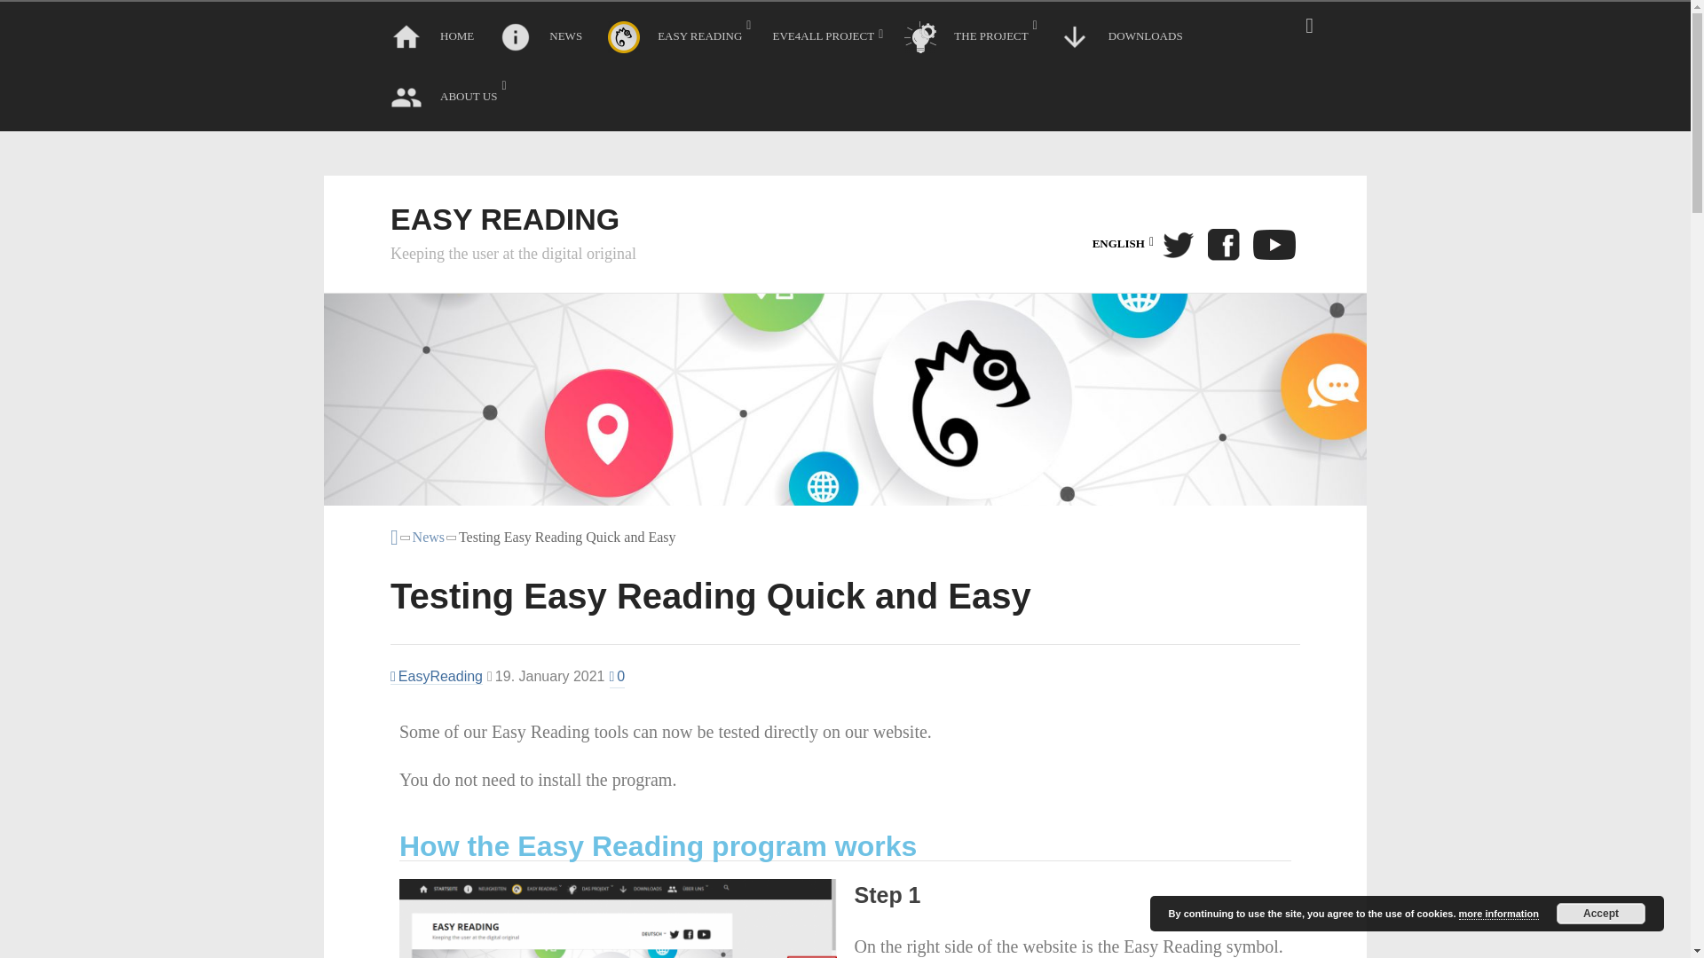 The height and width of the screenshot is (958, 1704). Describe the element at coordinates (447, 100) in the screenshot. I see `ABOUT US` at that location.